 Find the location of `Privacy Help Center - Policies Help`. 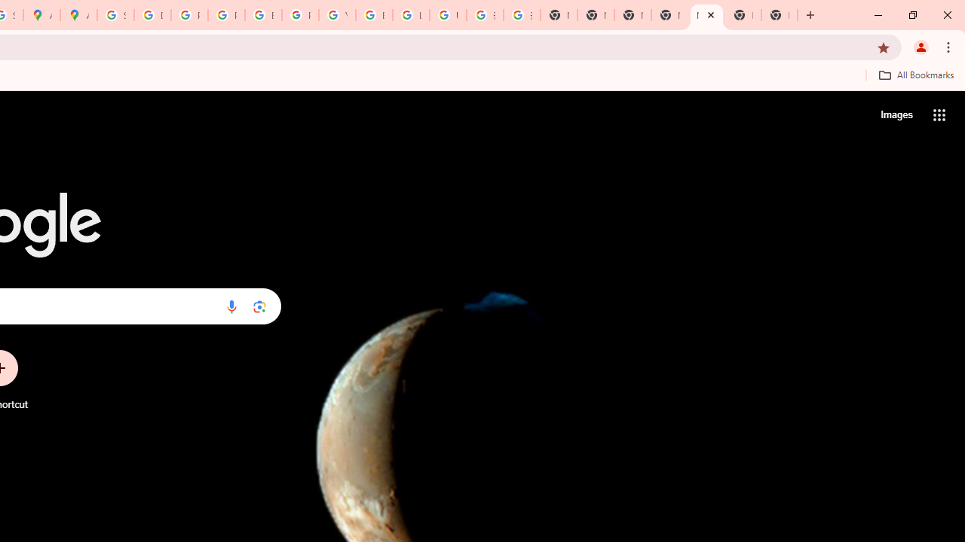

Privacy Help Center - Policies Help is located at coordinates (189, 15).